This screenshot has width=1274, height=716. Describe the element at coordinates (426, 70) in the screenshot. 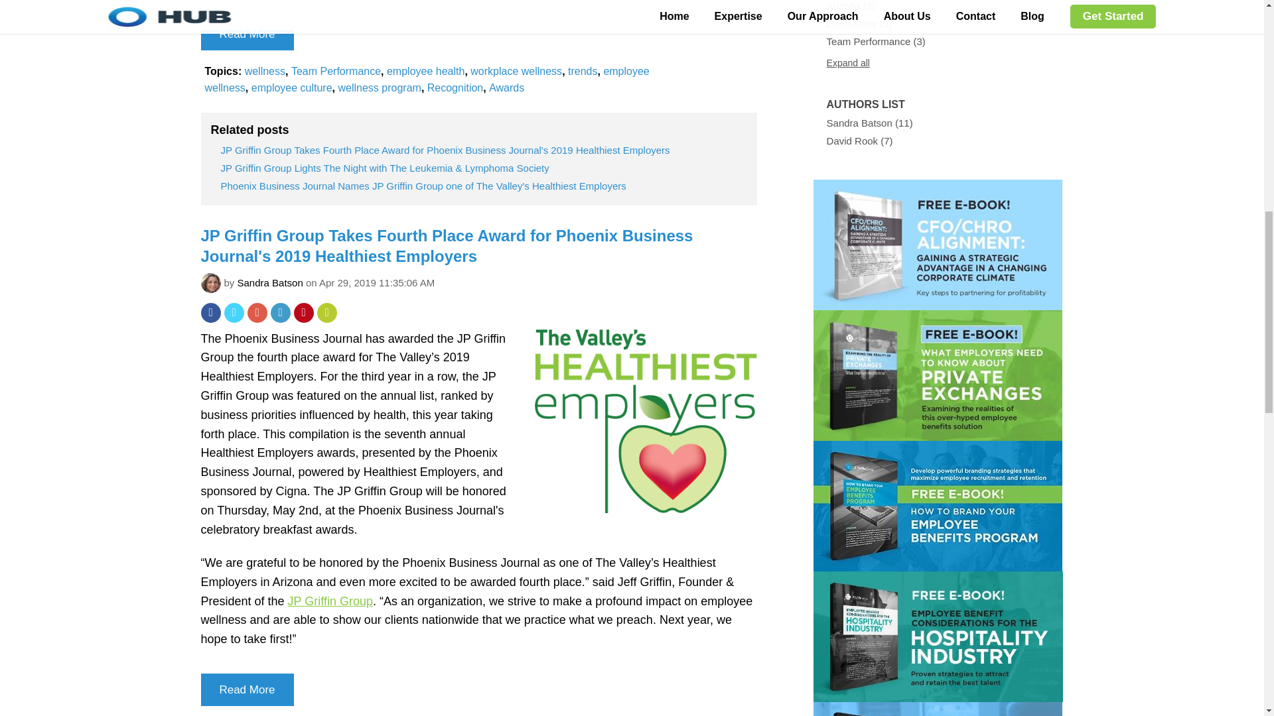

I see `employee health` at that location.